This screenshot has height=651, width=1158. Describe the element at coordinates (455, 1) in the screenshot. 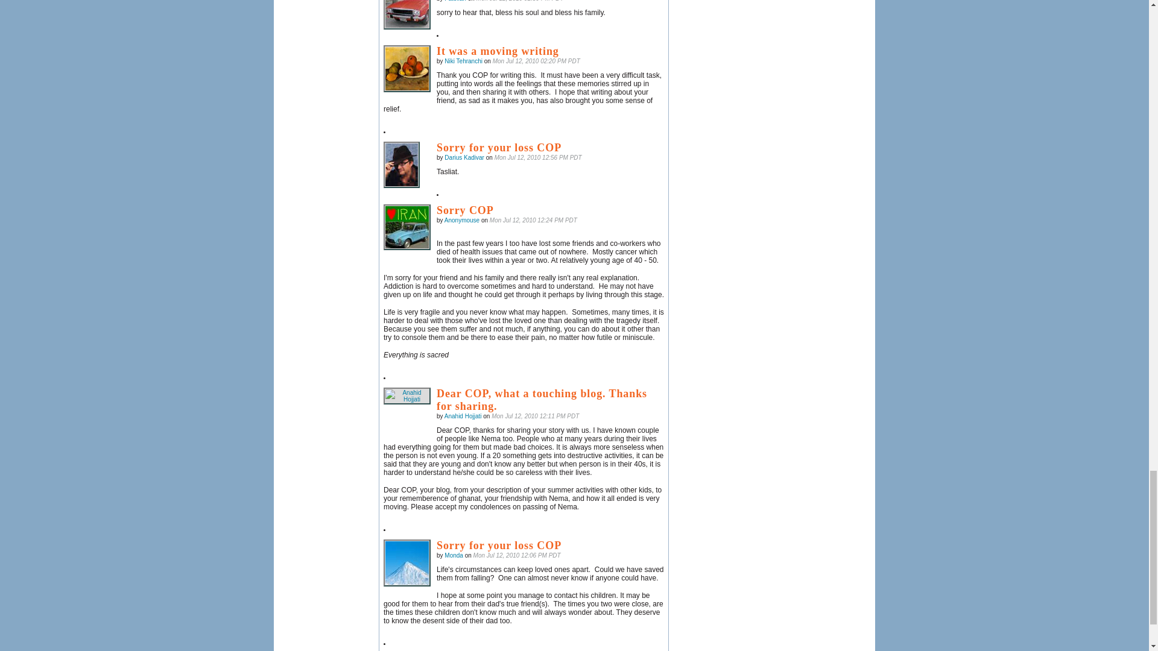

I see `View user profile.` at that location.